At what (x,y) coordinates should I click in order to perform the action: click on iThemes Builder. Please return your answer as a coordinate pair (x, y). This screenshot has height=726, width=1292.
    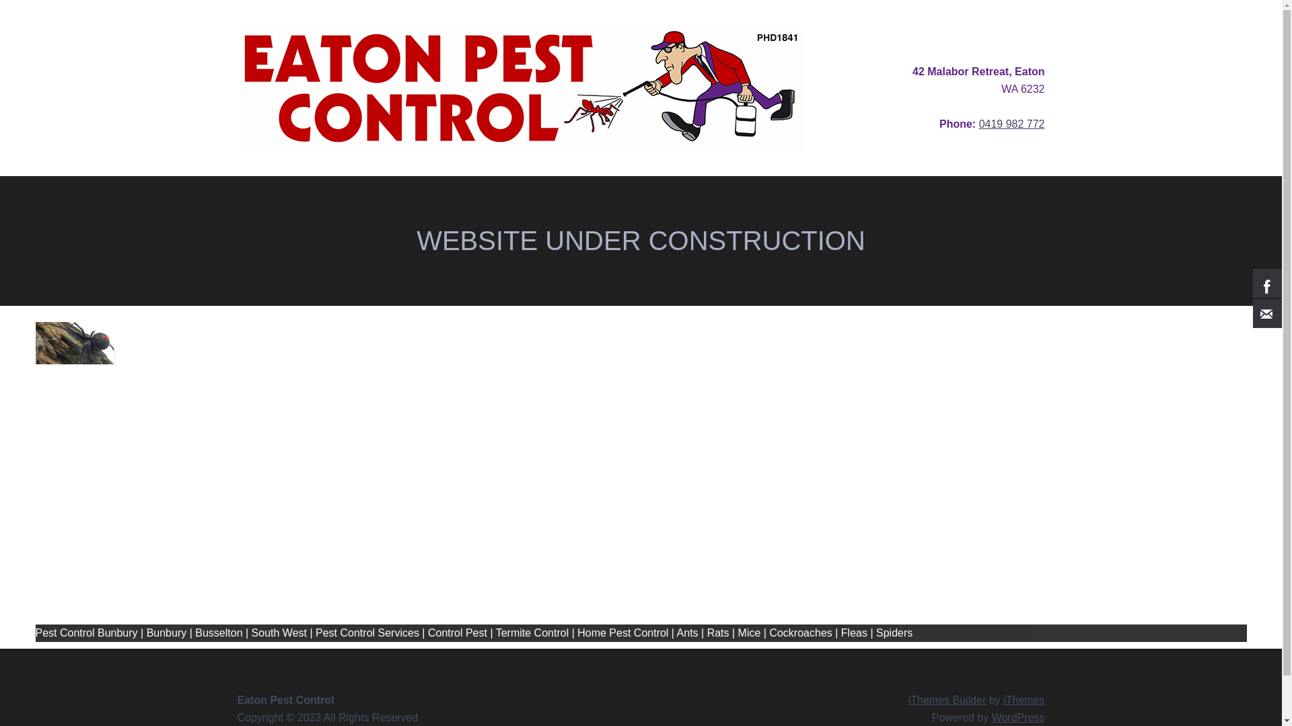
    Looking at the image, I should click on (947, 700).